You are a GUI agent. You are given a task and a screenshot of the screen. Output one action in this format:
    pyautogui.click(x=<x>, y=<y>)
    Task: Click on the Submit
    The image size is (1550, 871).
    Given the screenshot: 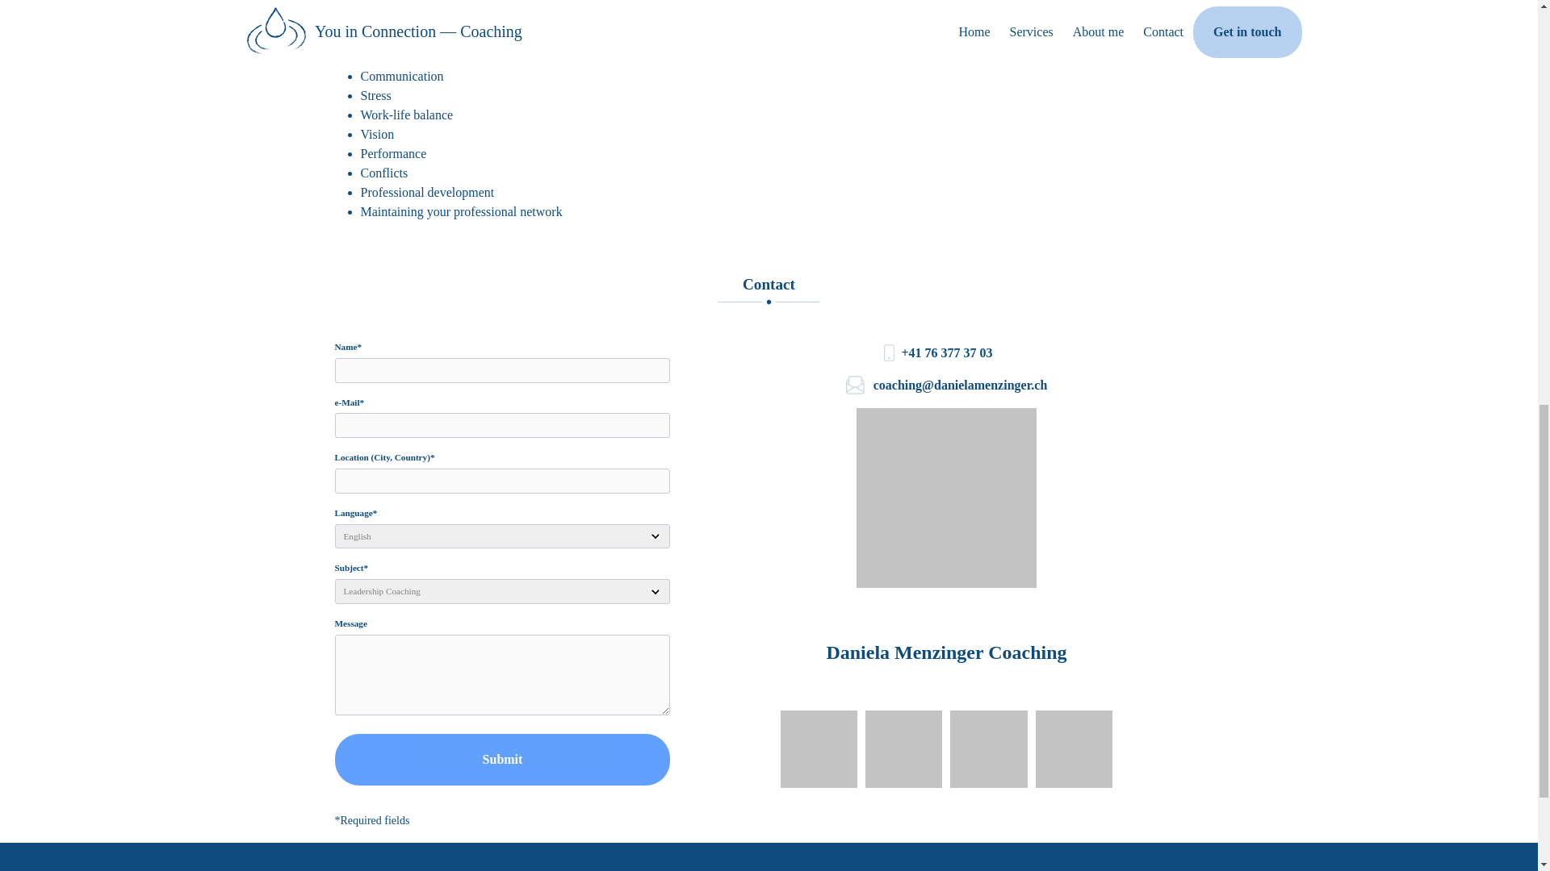 What is the action you would take?
    pyautogui.click(x=502, y=760)
    